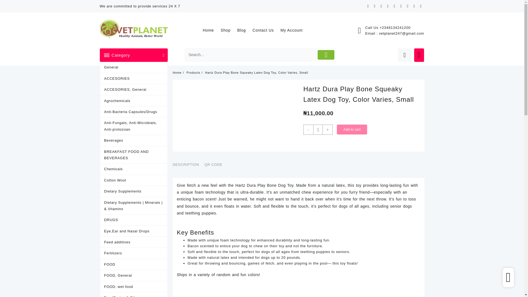  I want to click on Search, so click(251, 55).